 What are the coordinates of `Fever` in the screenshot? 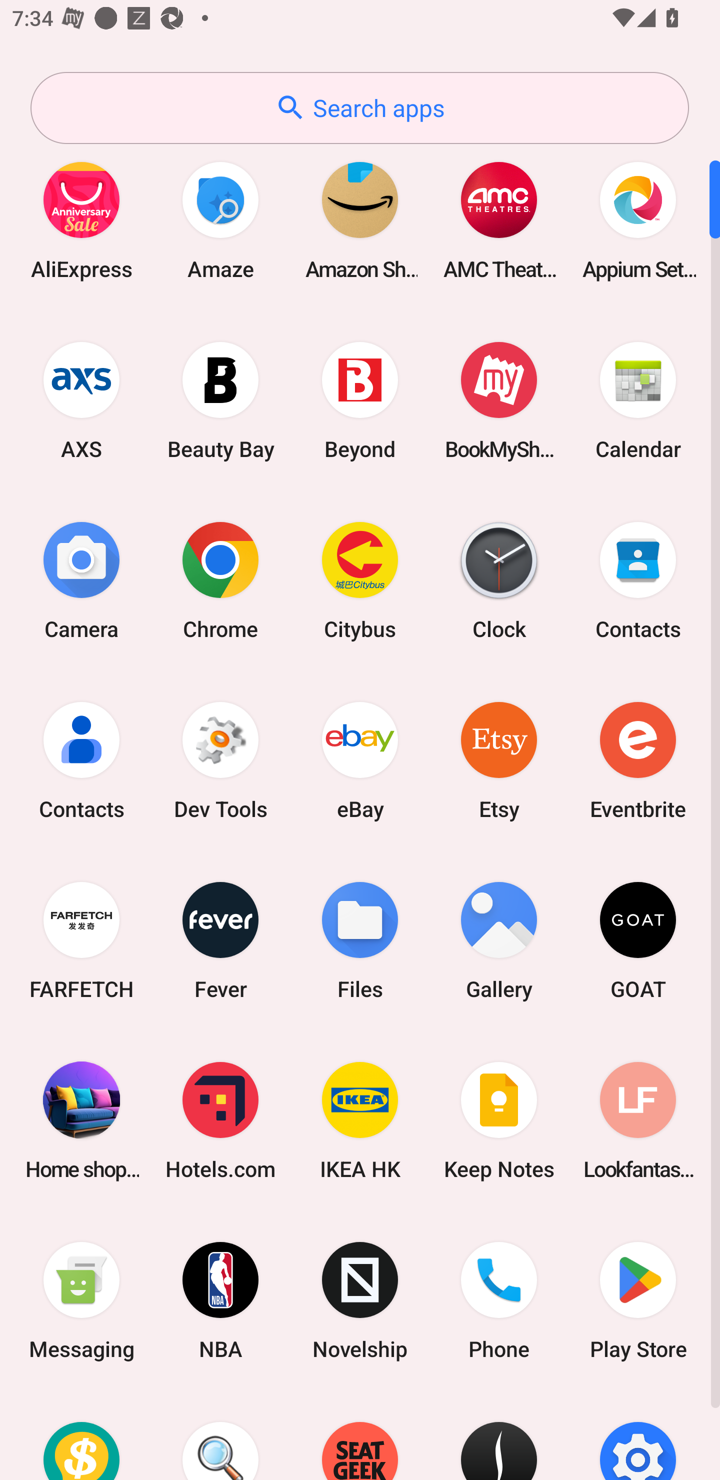 It's located at (220, 940).